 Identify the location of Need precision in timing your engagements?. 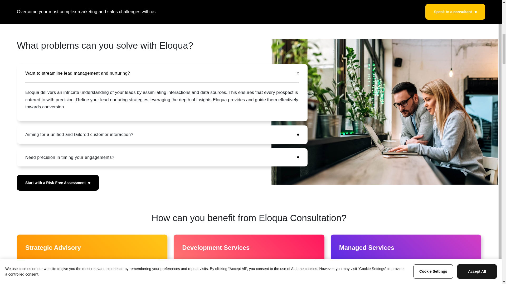
(162, 157).